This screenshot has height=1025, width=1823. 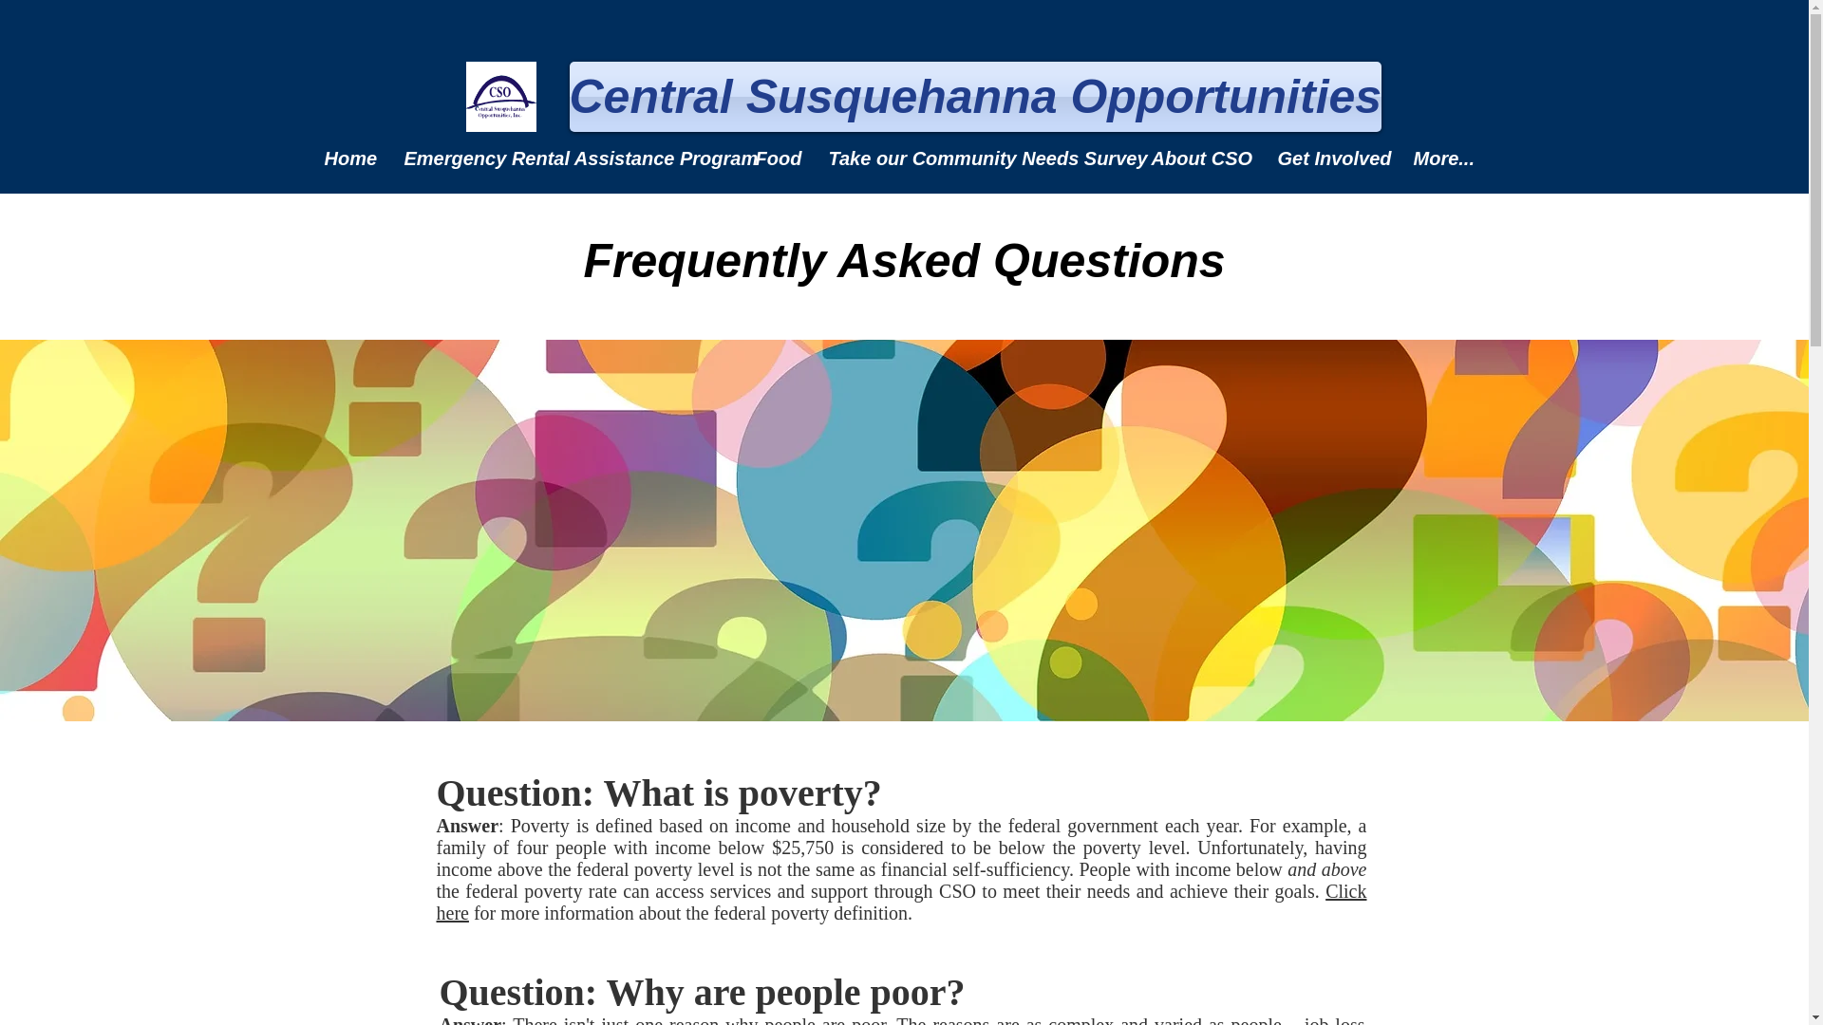 What do you see at coordinates (349, 158) in the screenshot?
I see `Home` at bounding box center [349, 158].